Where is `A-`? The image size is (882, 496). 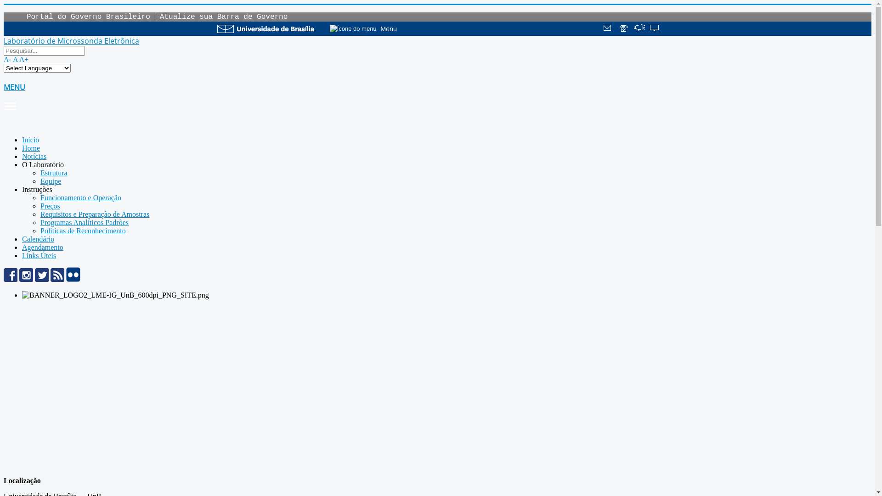
A- is located at coordinates (7, 60).